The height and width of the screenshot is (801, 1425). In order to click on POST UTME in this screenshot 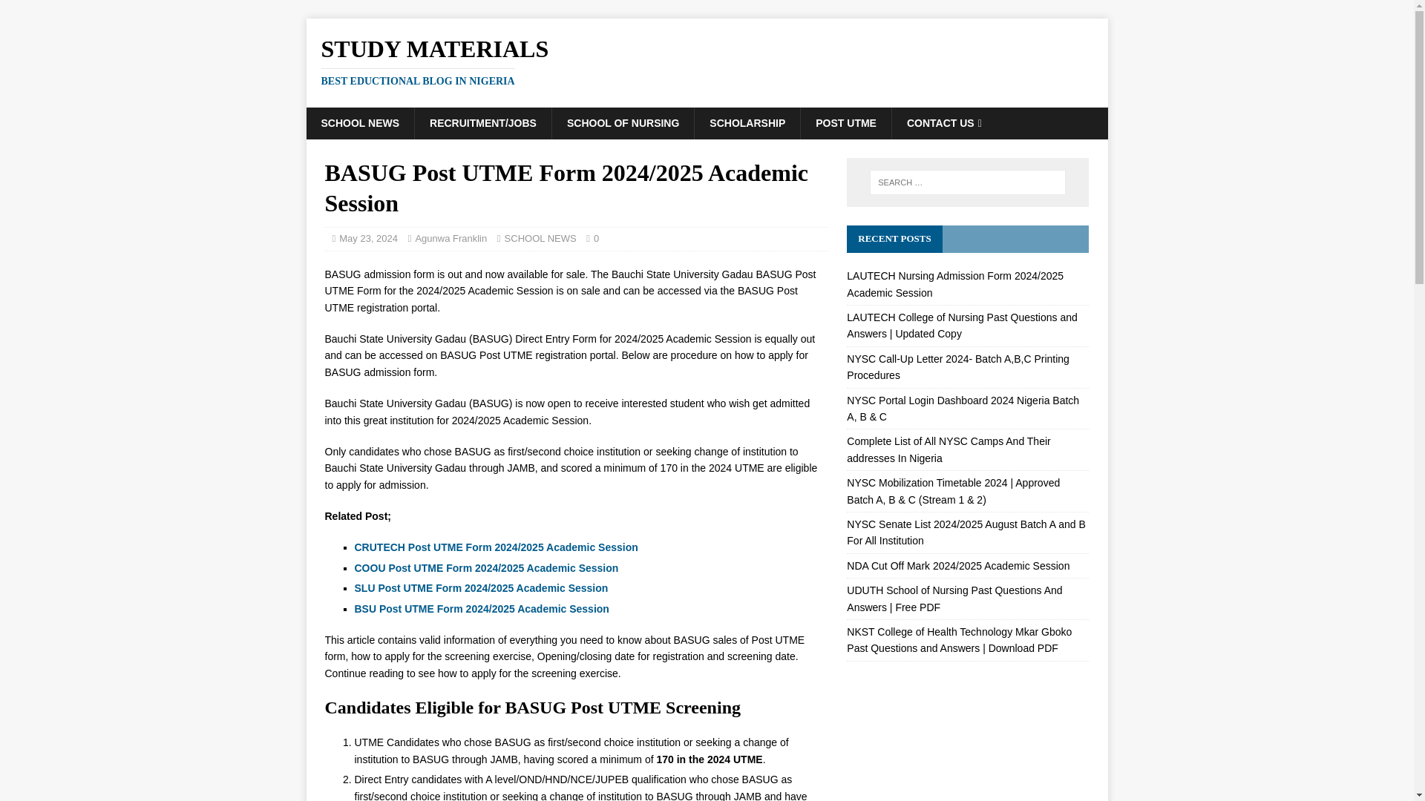, I will do `click(845, 122)`.